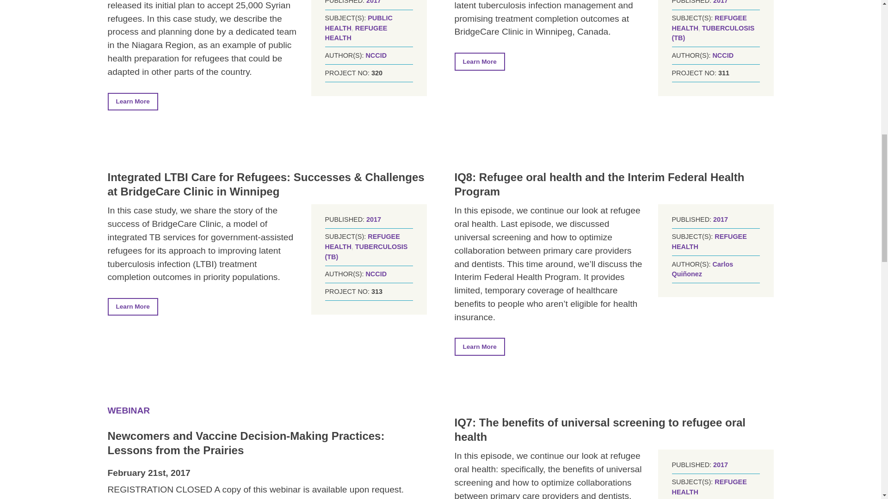  Describe the element at coordinates (132, 101) in the screenshot. I see `Learn More` at that location.